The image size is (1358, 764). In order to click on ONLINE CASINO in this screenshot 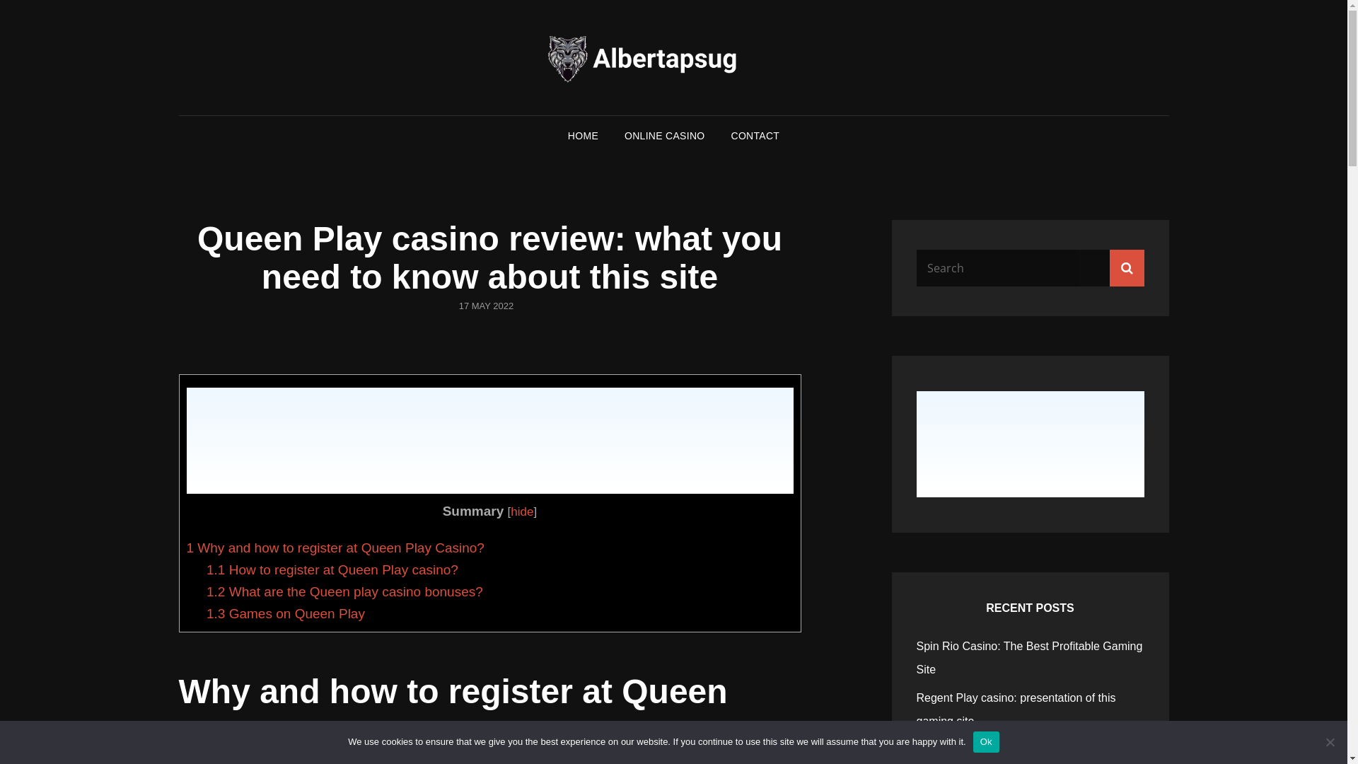, I will do `click(665, 136)`.